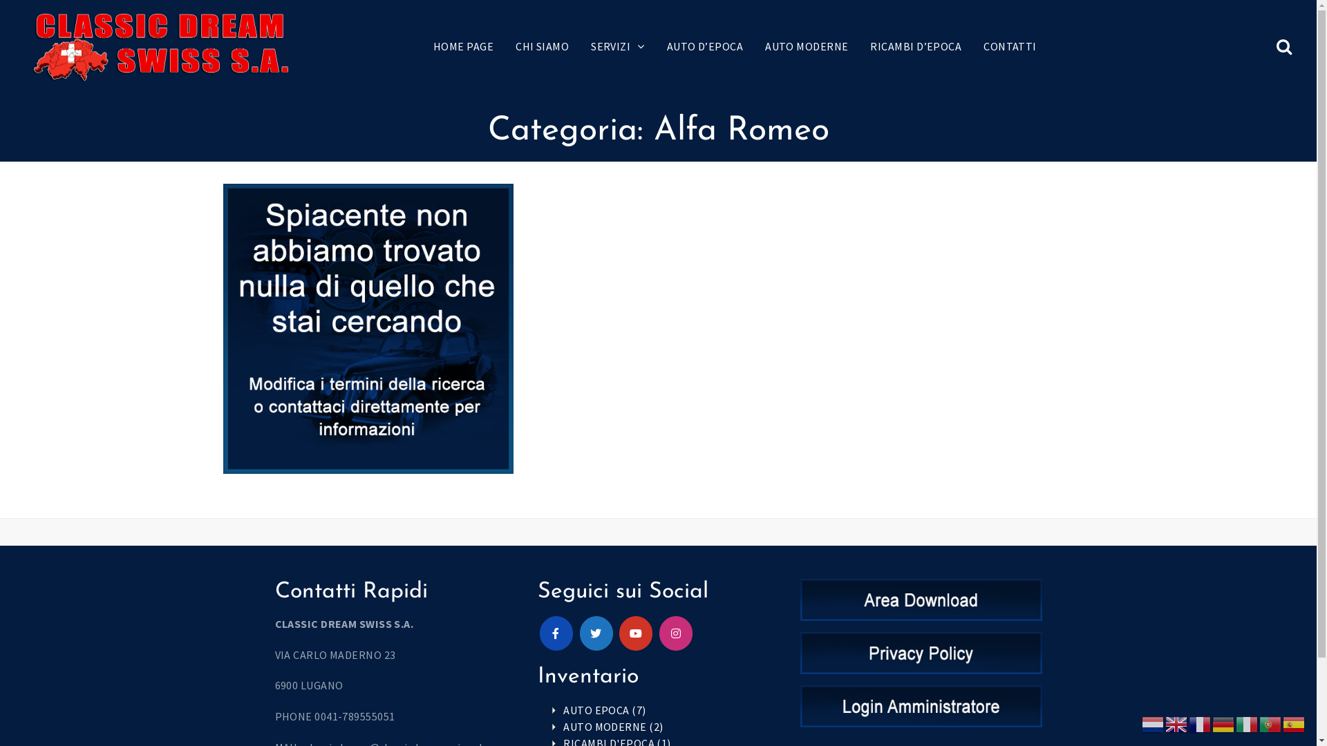 This screenshot has width=1327, height=746. Describe the element at coordinates (1010, 47) in the screenshot. I see `CONTATTI` at that location.